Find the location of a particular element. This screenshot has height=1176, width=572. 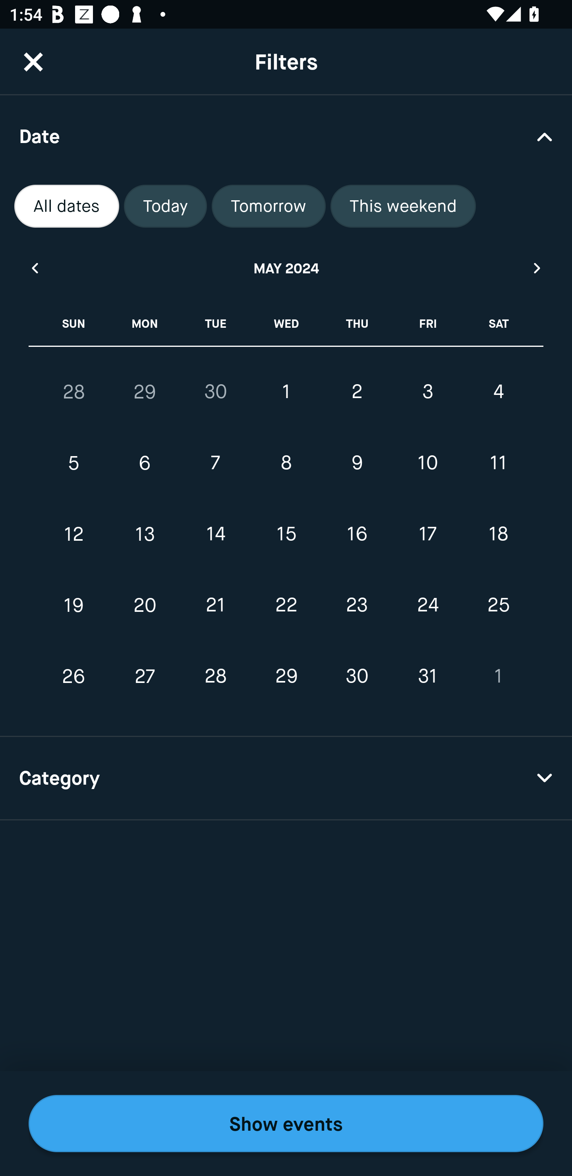

Date Drop Down Arrow is located at coordinates (286, 136).